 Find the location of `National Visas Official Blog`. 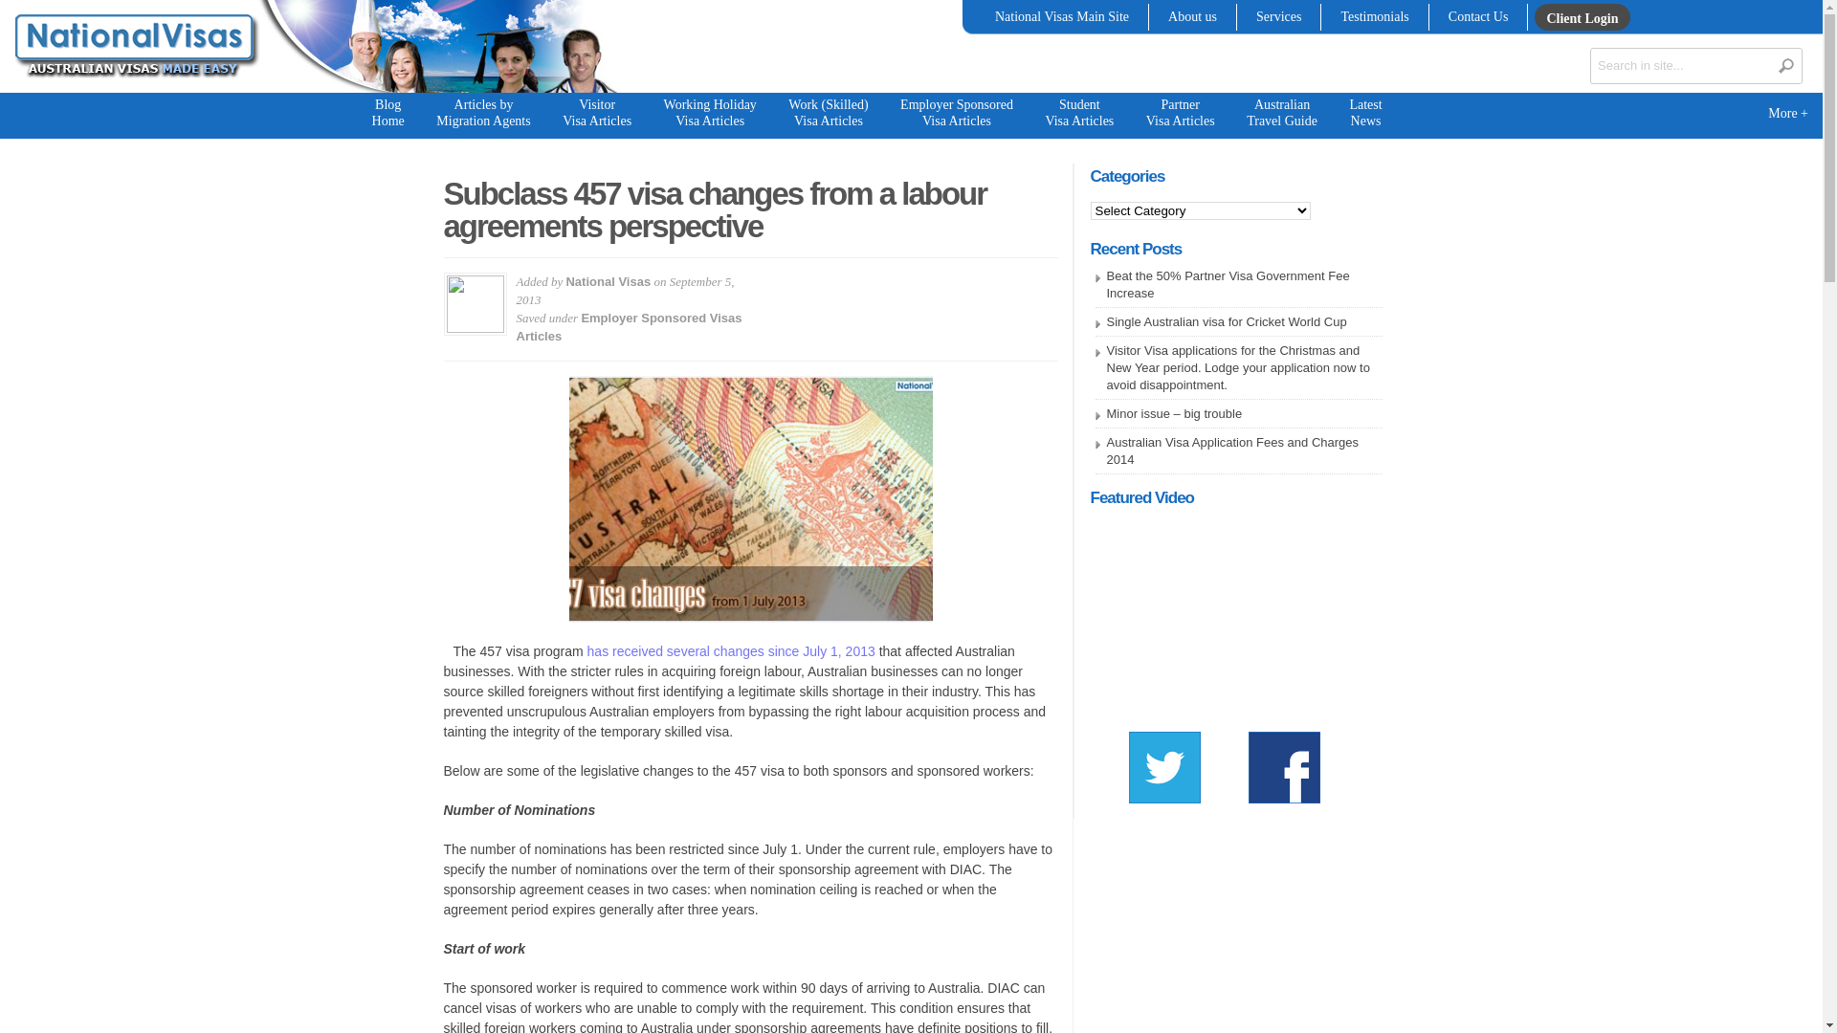

National Visas Official Blog is located at coordinates (133, 90).